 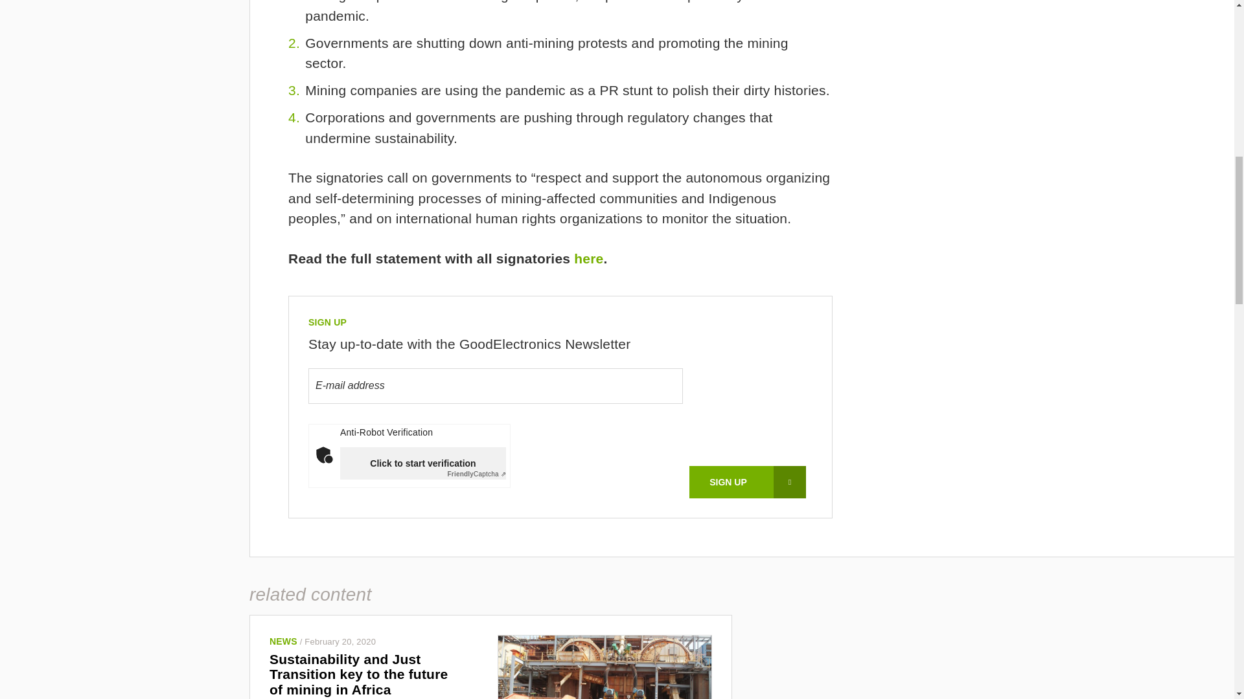 I want to click on Click to start verification, so click(x=422, y=463).